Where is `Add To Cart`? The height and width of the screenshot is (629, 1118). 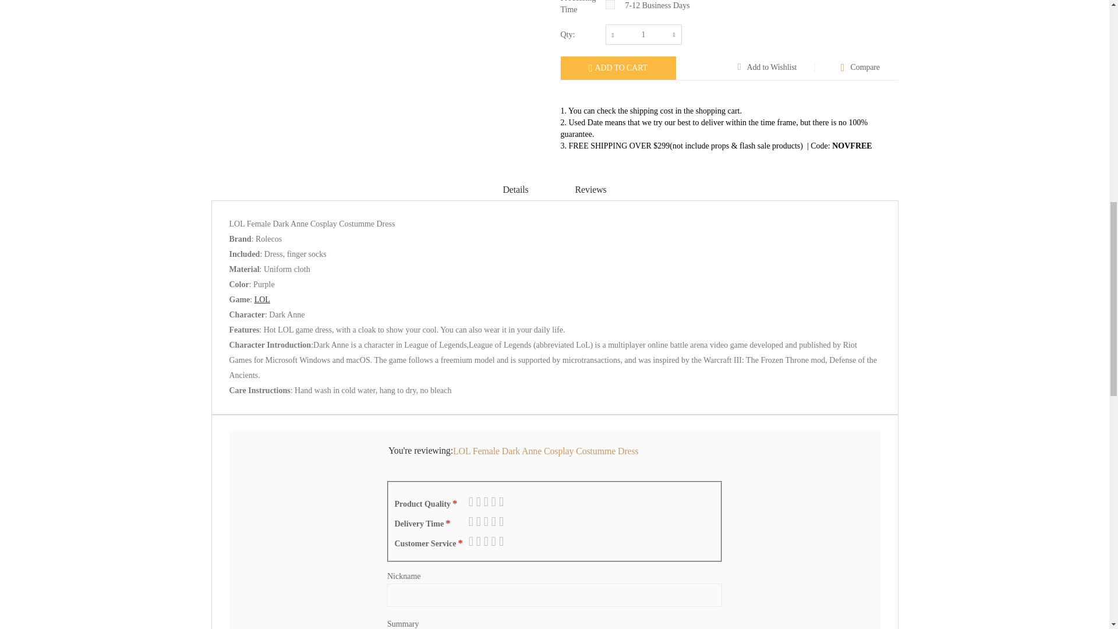 Add To Cart is located at coordinates (617, 68).